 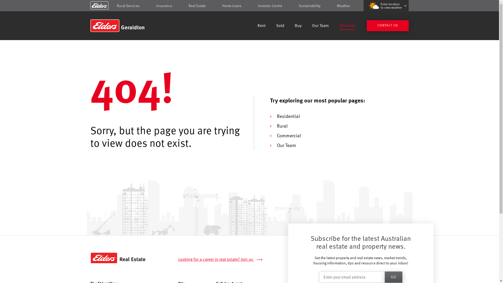 I want to click on Geraldton, so click(x=128, y=26).